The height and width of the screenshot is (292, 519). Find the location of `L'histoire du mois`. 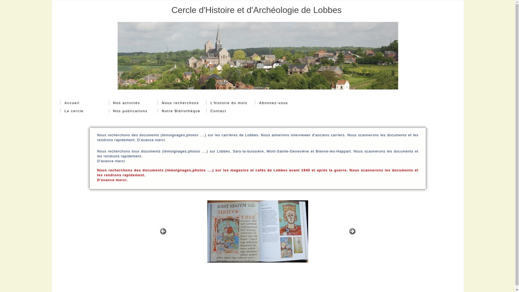

L'histoire du mois is located at coordinates (227, 103).